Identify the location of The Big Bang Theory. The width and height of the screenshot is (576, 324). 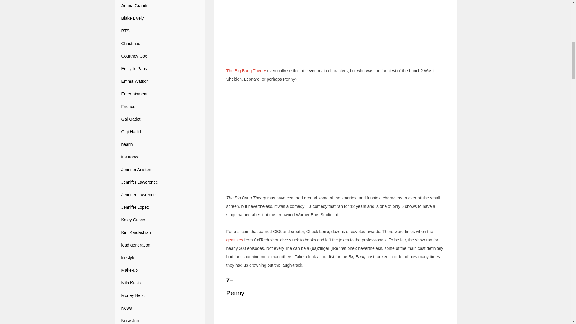
(246, 71).